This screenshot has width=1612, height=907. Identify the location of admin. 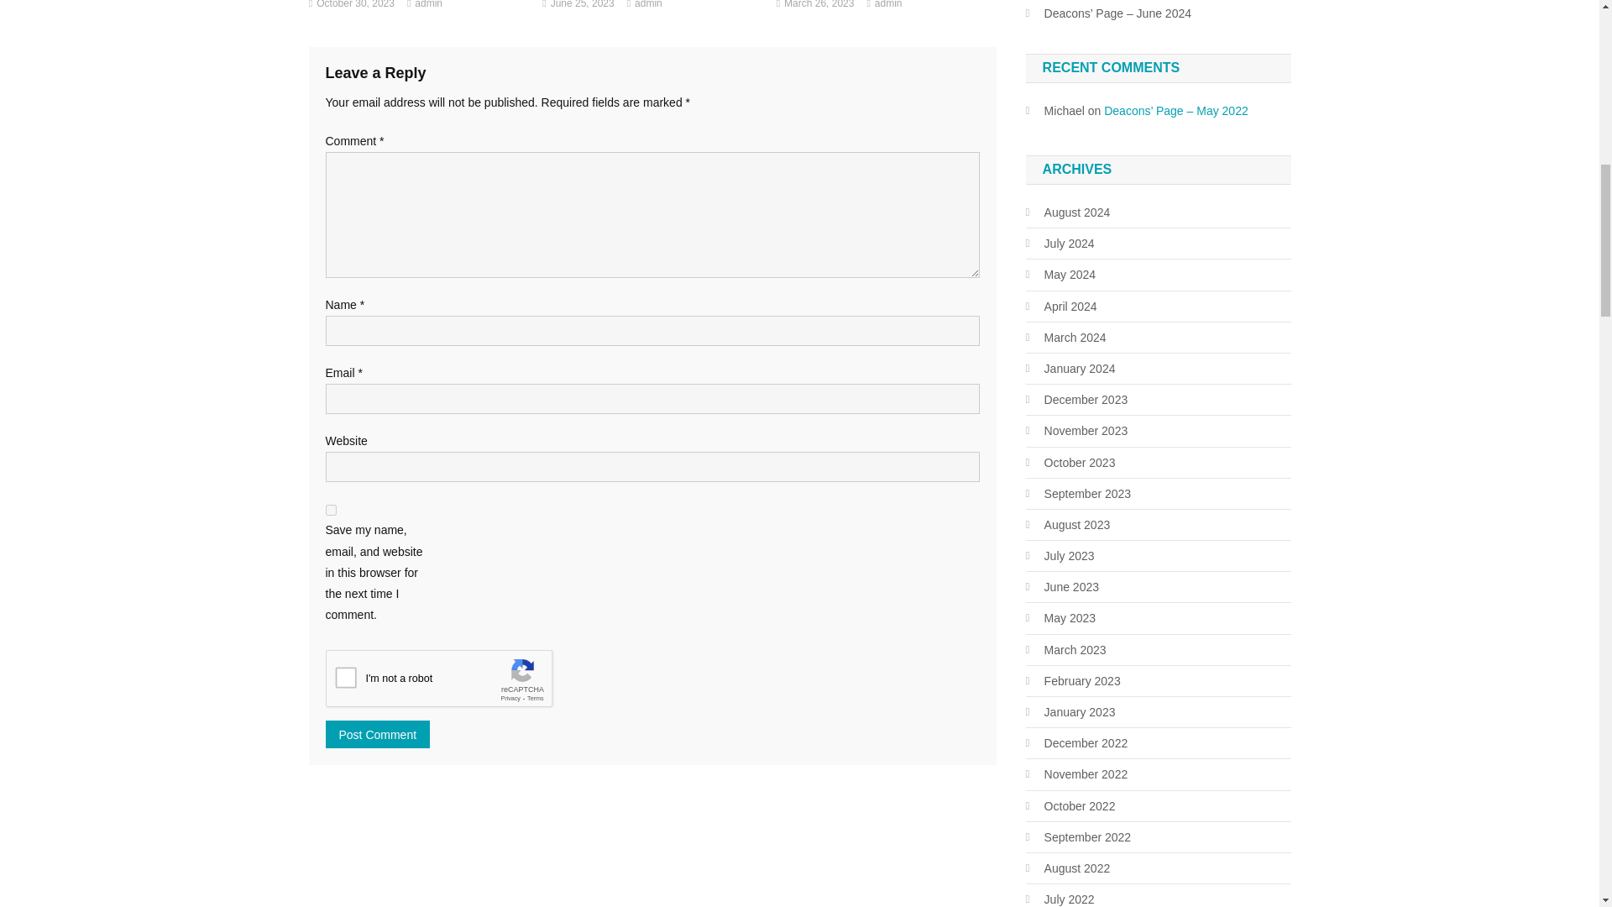
(428, 7).